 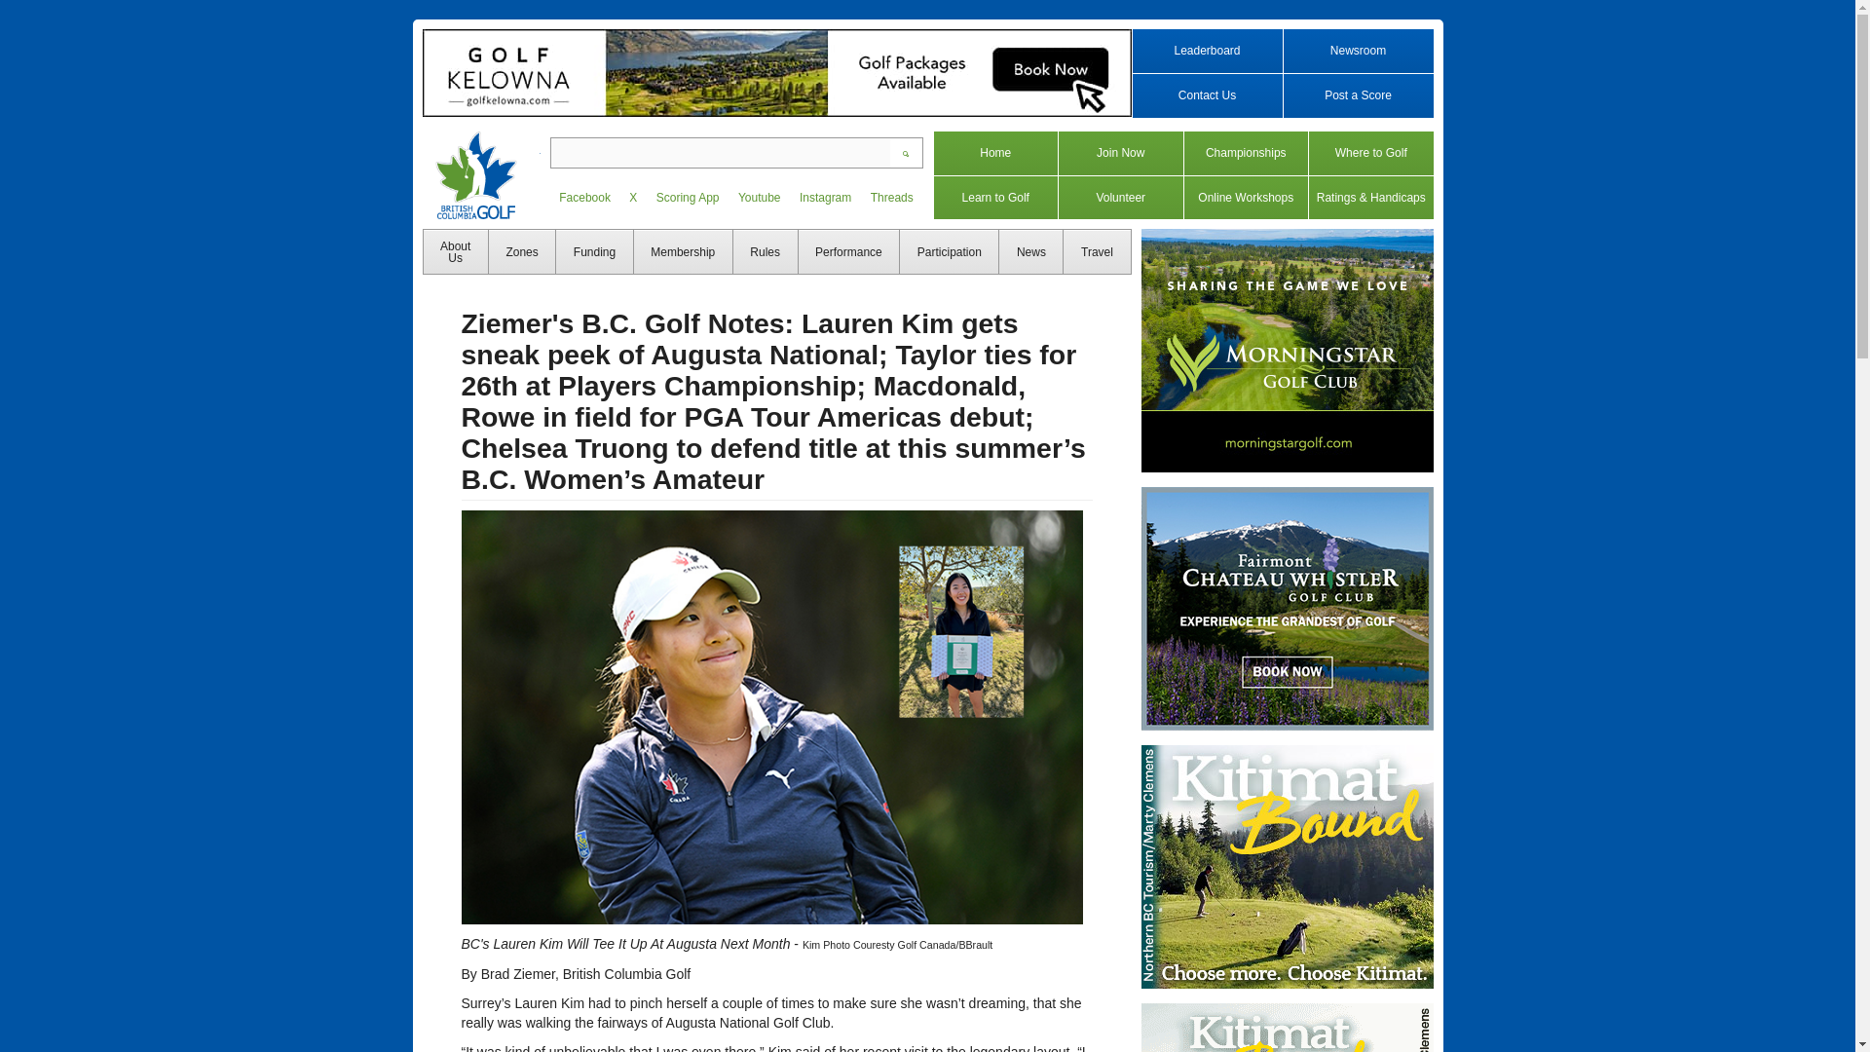 What do you see at coordinates (1245, 199) in the screenshot?
I see `Online Workshops` at bounding box center [1245, 199].